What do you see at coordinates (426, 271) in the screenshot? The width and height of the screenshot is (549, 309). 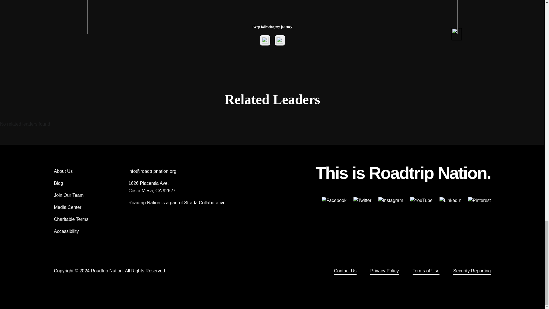 I see `Terms of Use` at bounding box center [426, 271].